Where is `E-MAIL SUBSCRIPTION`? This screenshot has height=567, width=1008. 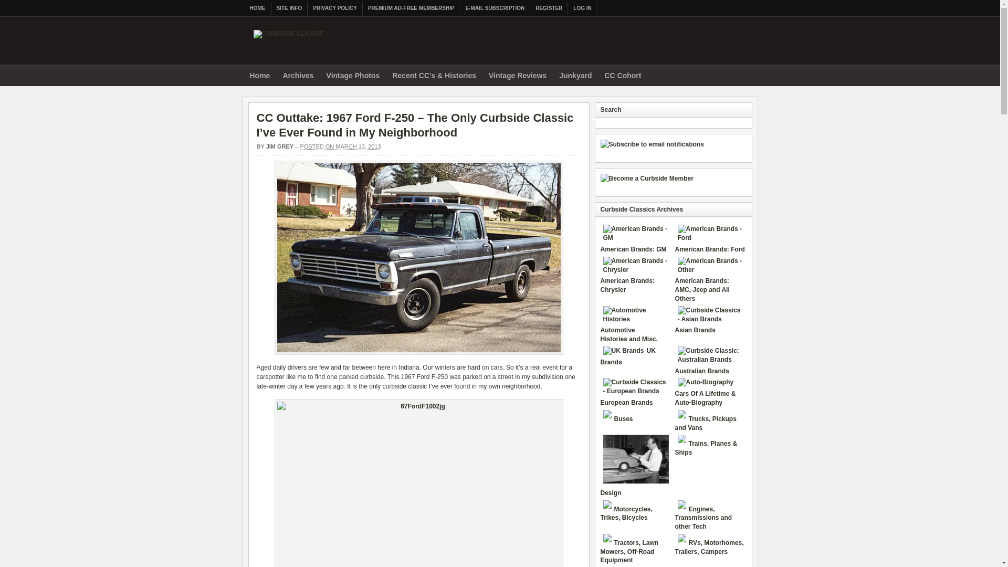 E-MAIL SUBSCRIPTION is located at coordinates (496, 8).